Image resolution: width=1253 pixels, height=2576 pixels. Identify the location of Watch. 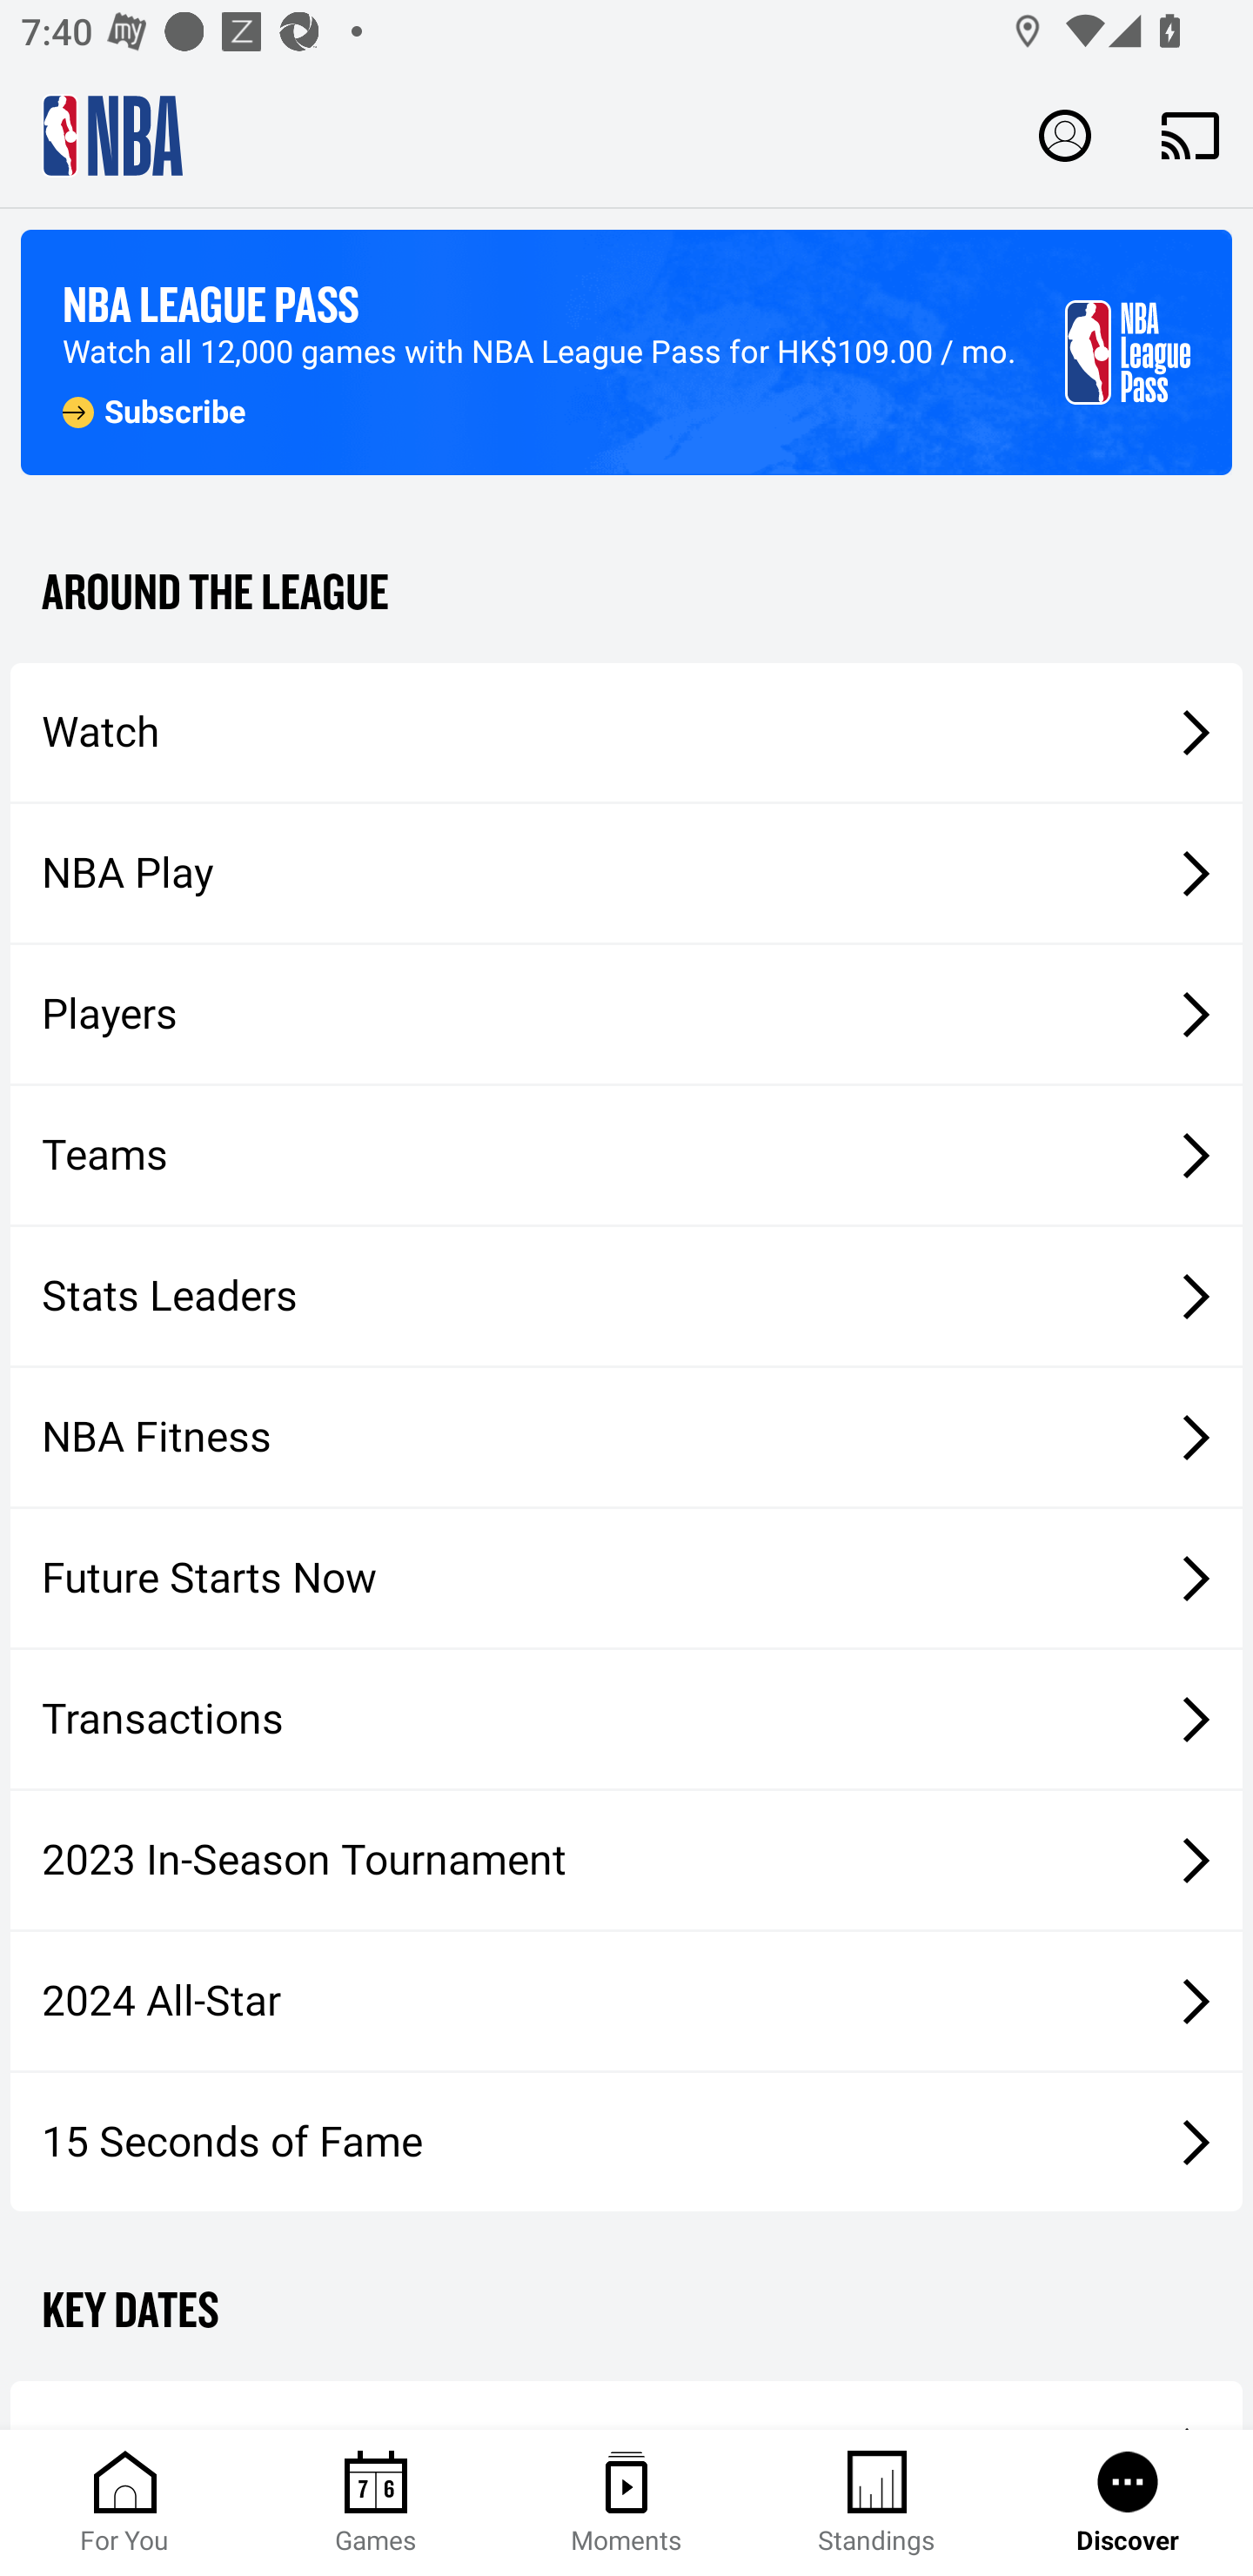
(626, 731).